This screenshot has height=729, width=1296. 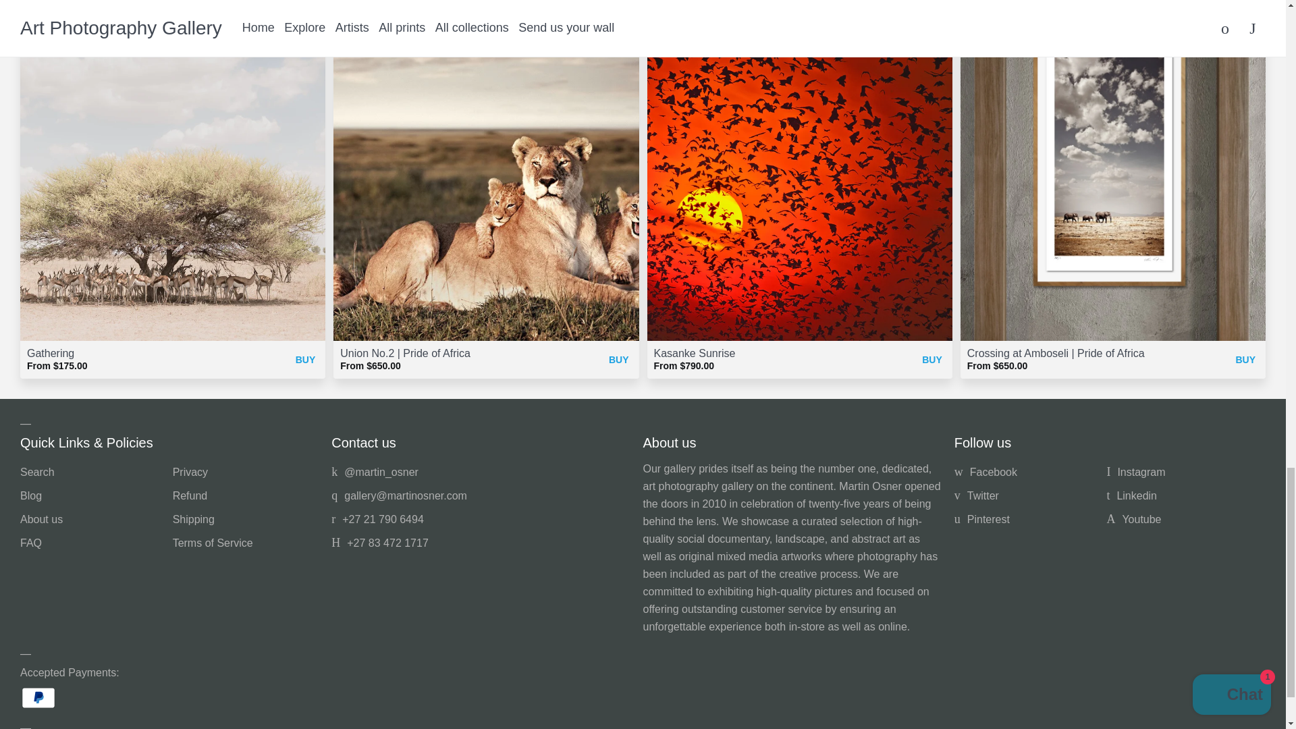 What do you see at coordinates (1131, 495) in the screenshot?
I see `Art Photography Gallery on Linkedin` at bounding box center [1131, 495].